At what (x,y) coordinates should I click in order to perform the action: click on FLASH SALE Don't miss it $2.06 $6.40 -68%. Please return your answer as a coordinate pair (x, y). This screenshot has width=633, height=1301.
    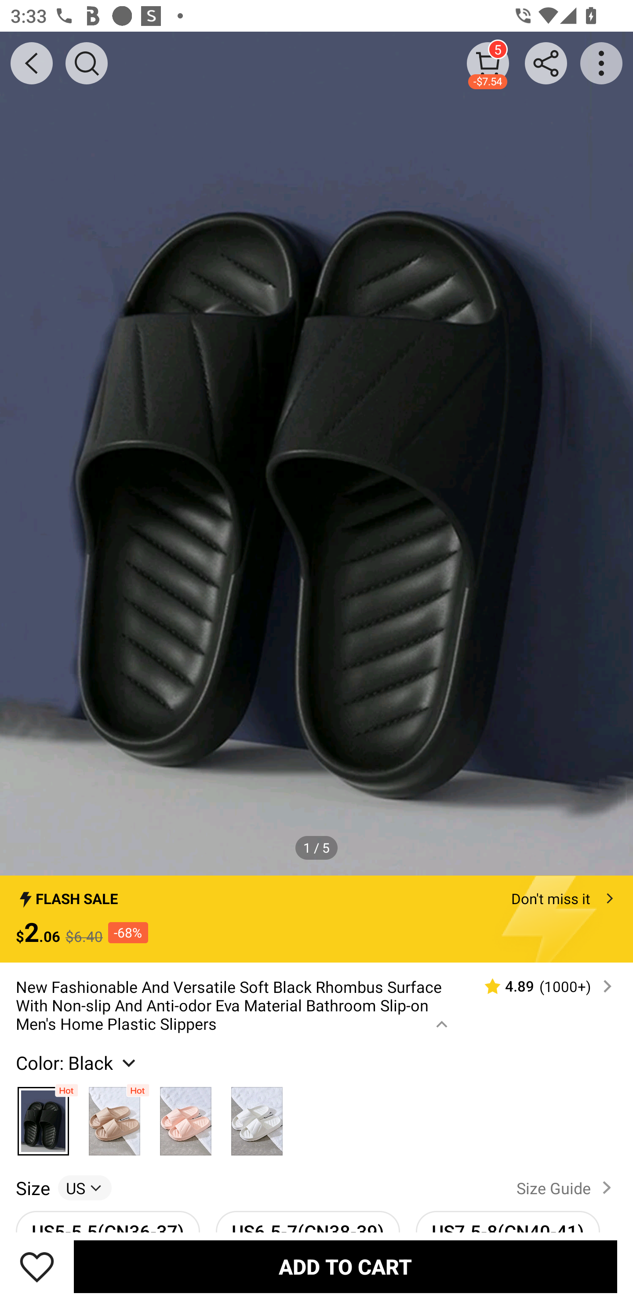
    Looking at the image, I should click on (316, 919).